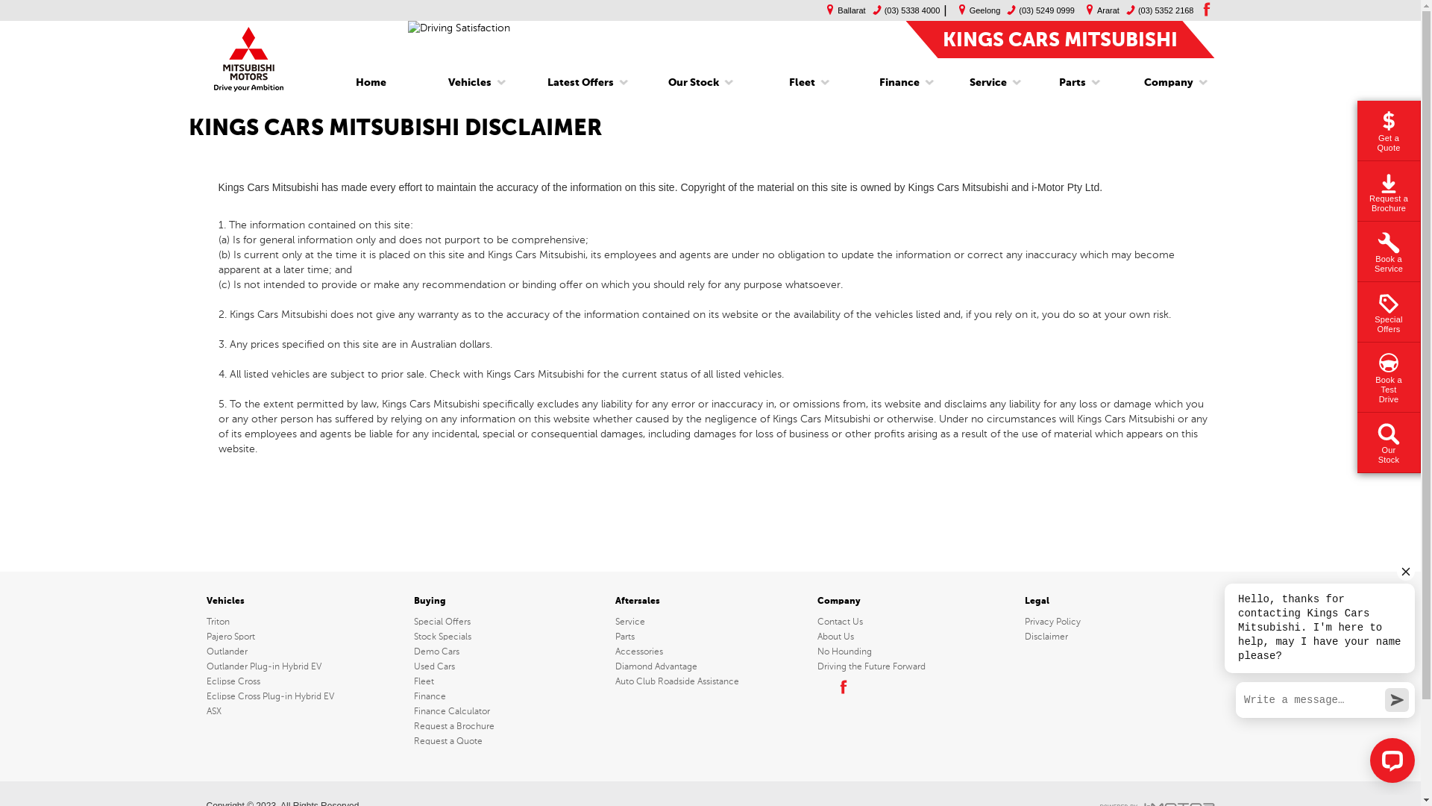  I want to click on Ballarat, so click(842, 10).